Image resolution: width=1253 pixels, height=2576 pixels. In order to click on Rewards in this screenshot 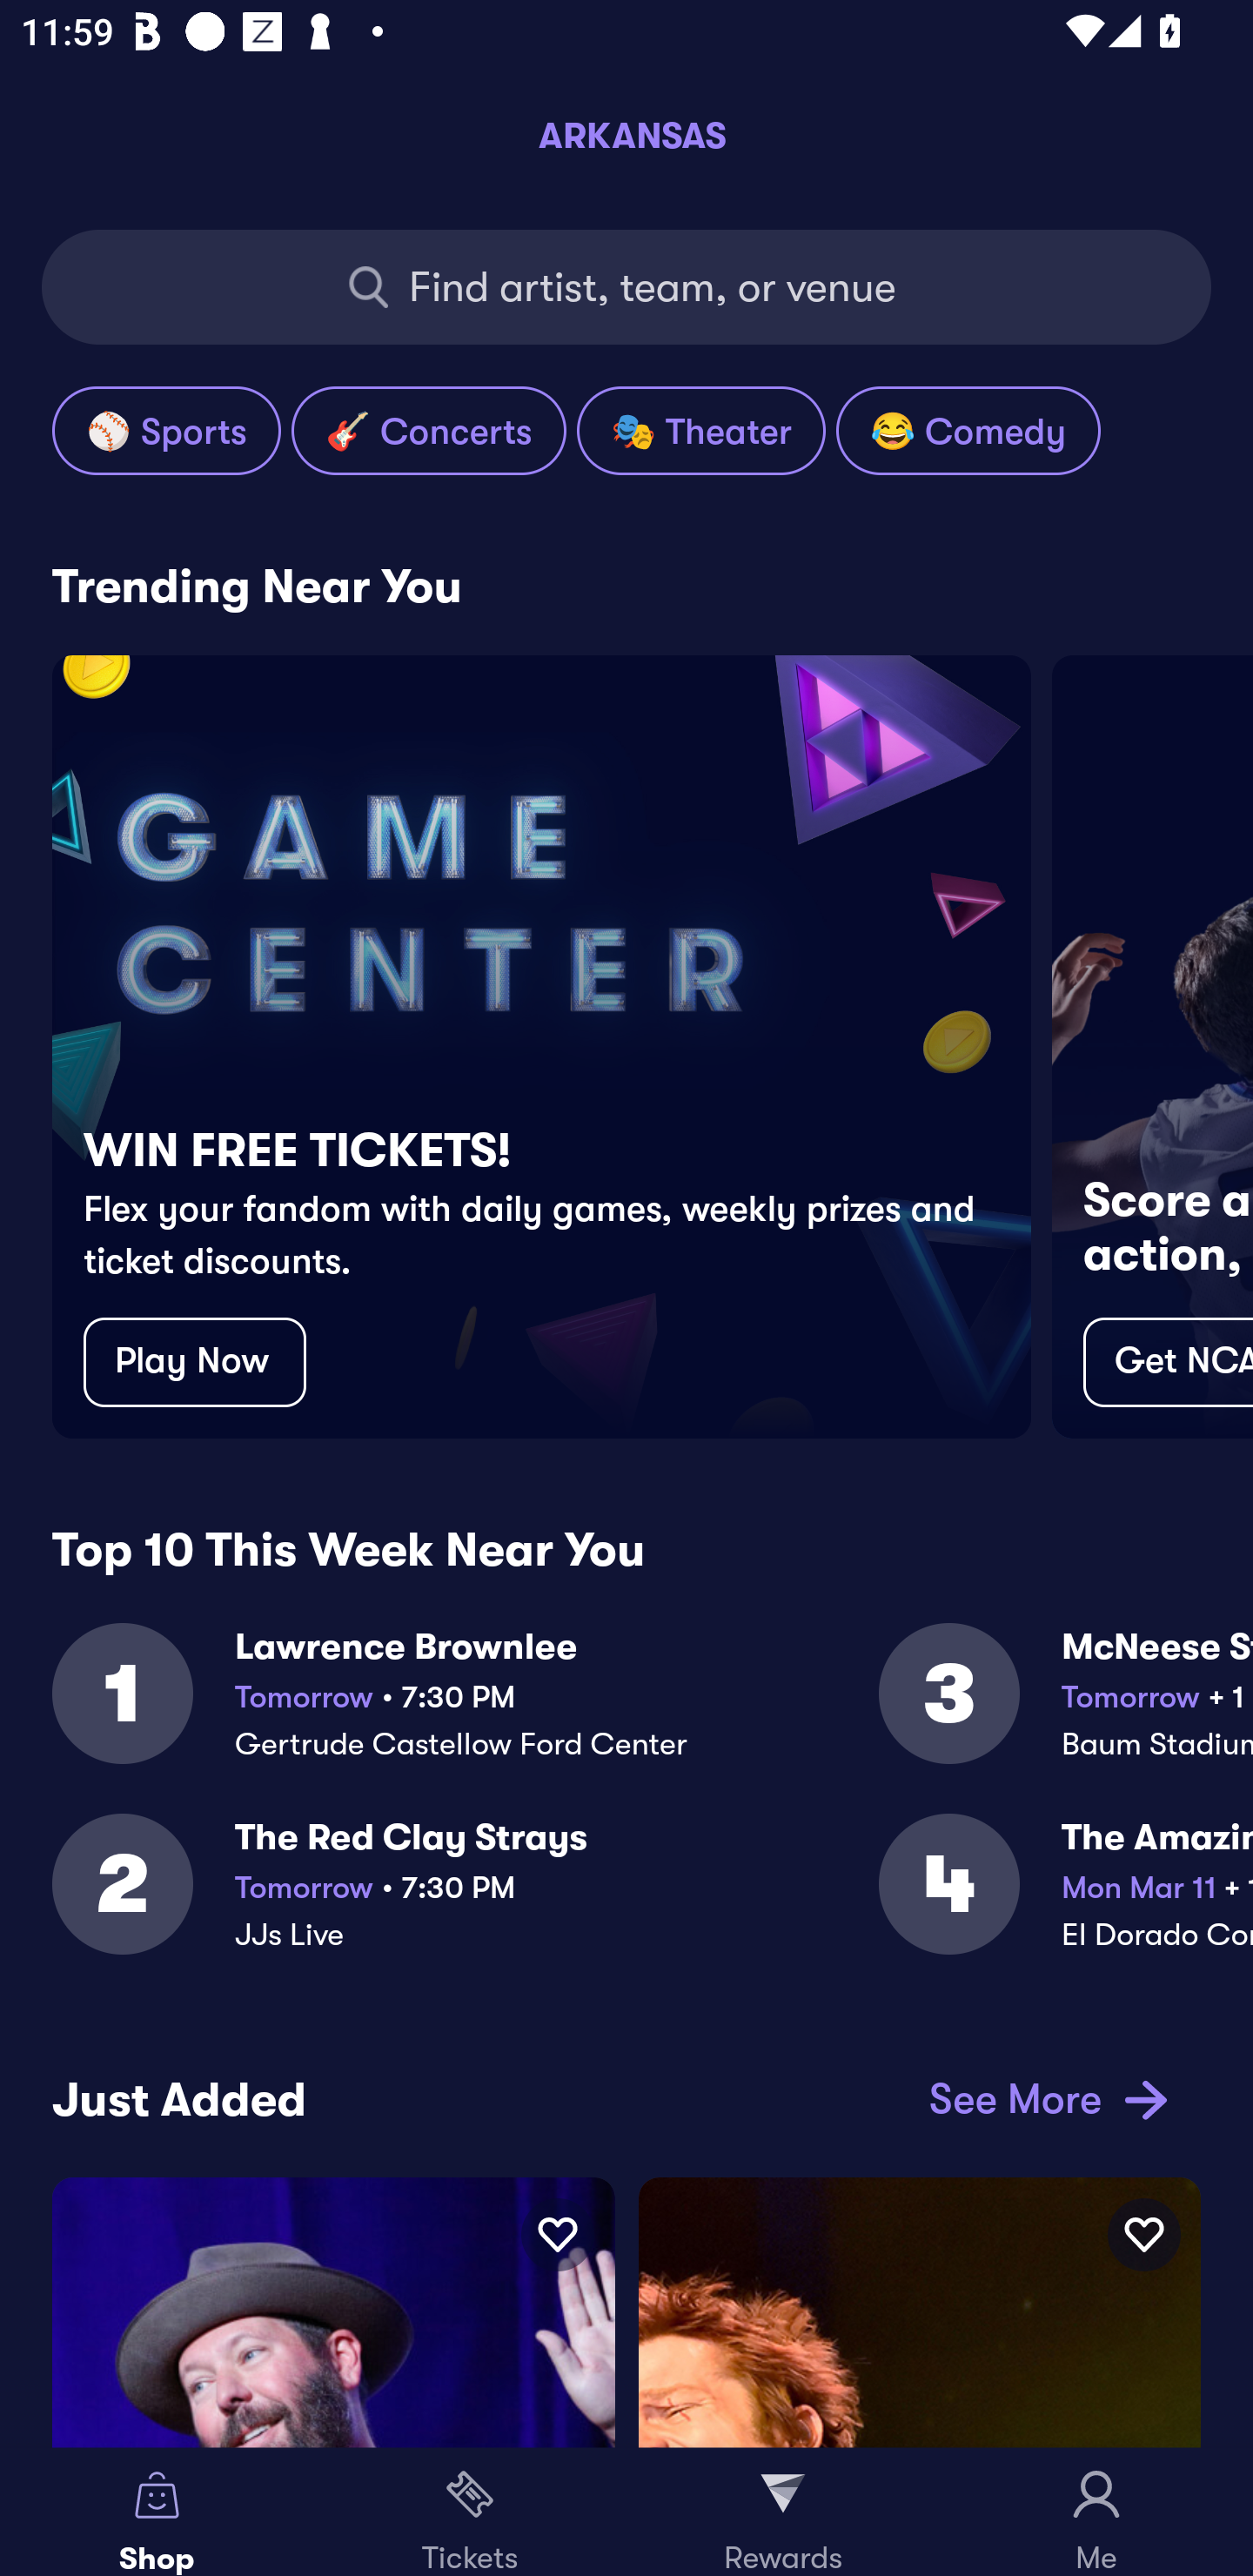, I will do `click(783, 2512)`.